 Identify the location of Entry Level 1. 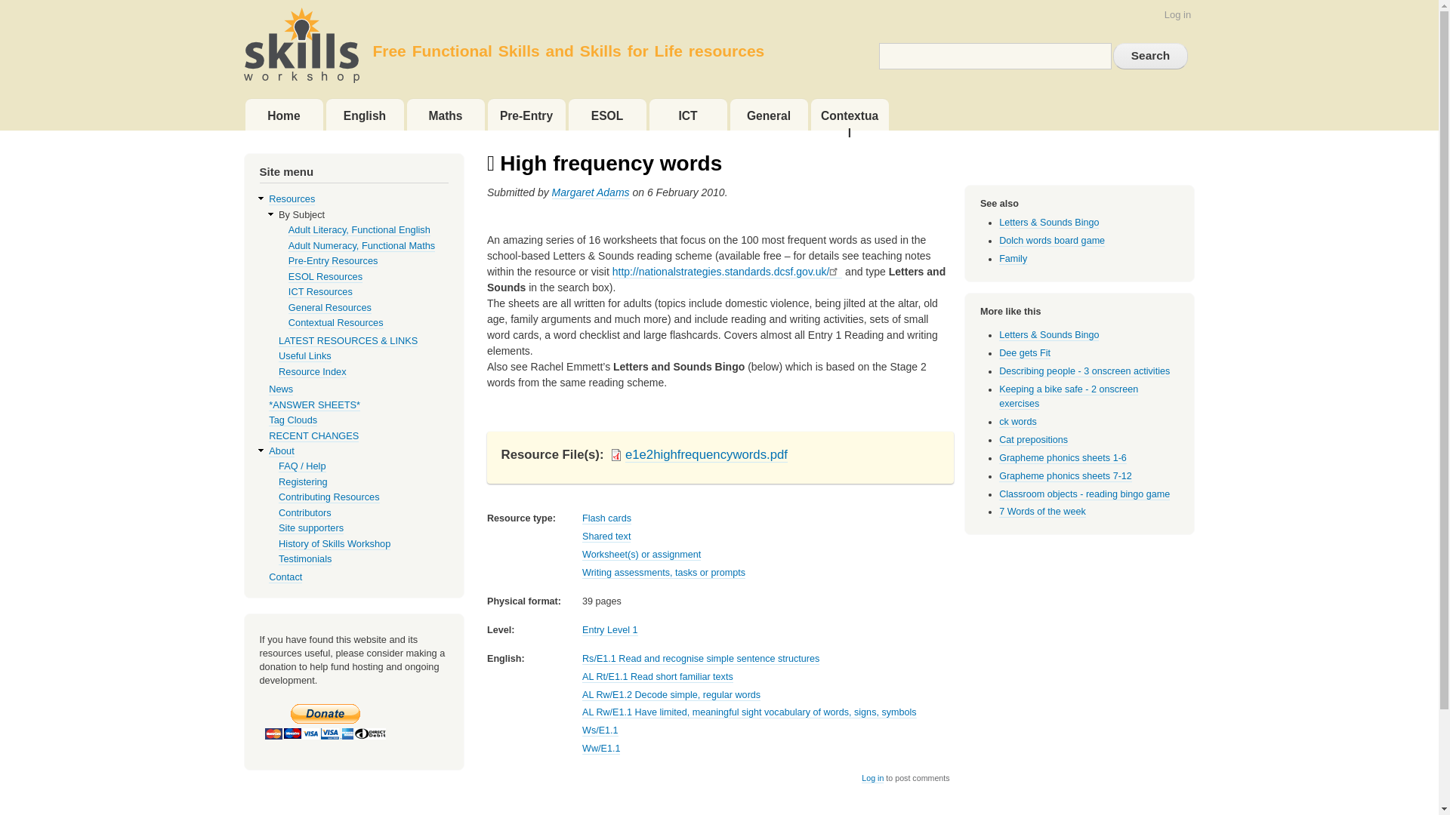
(610, 631).